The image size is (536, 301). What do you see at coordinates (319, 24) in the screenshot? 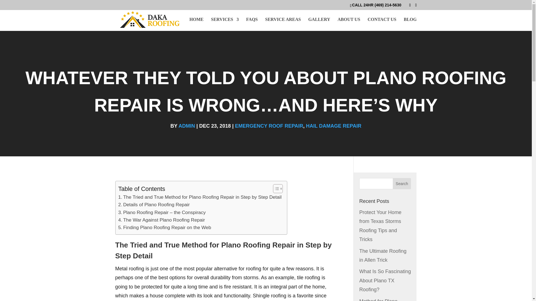
I see `GALLERY` at bounding box center [319, 24].